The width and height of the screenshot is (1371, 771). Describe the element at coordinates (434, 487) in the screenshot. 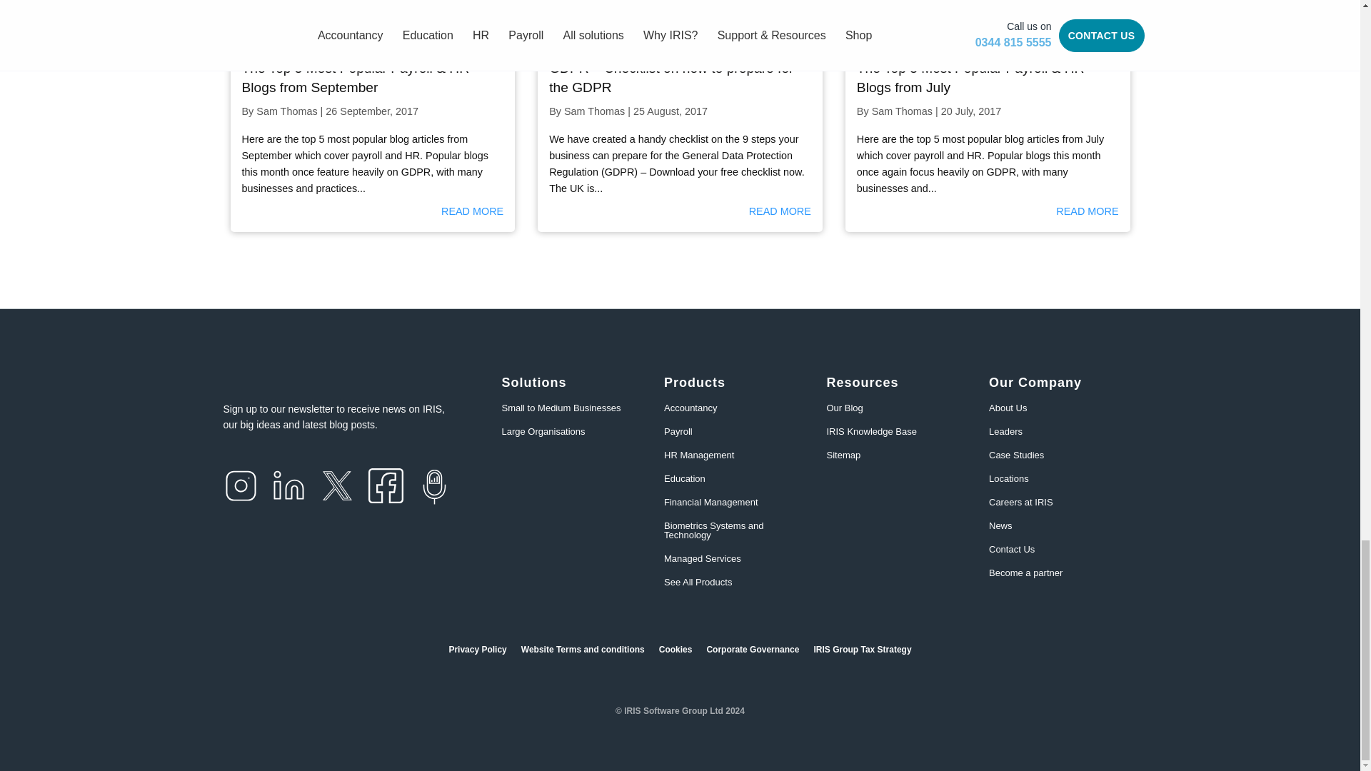

I see `Follow IRIS Podcasts IRIS Software Group Podcasts` at that location.